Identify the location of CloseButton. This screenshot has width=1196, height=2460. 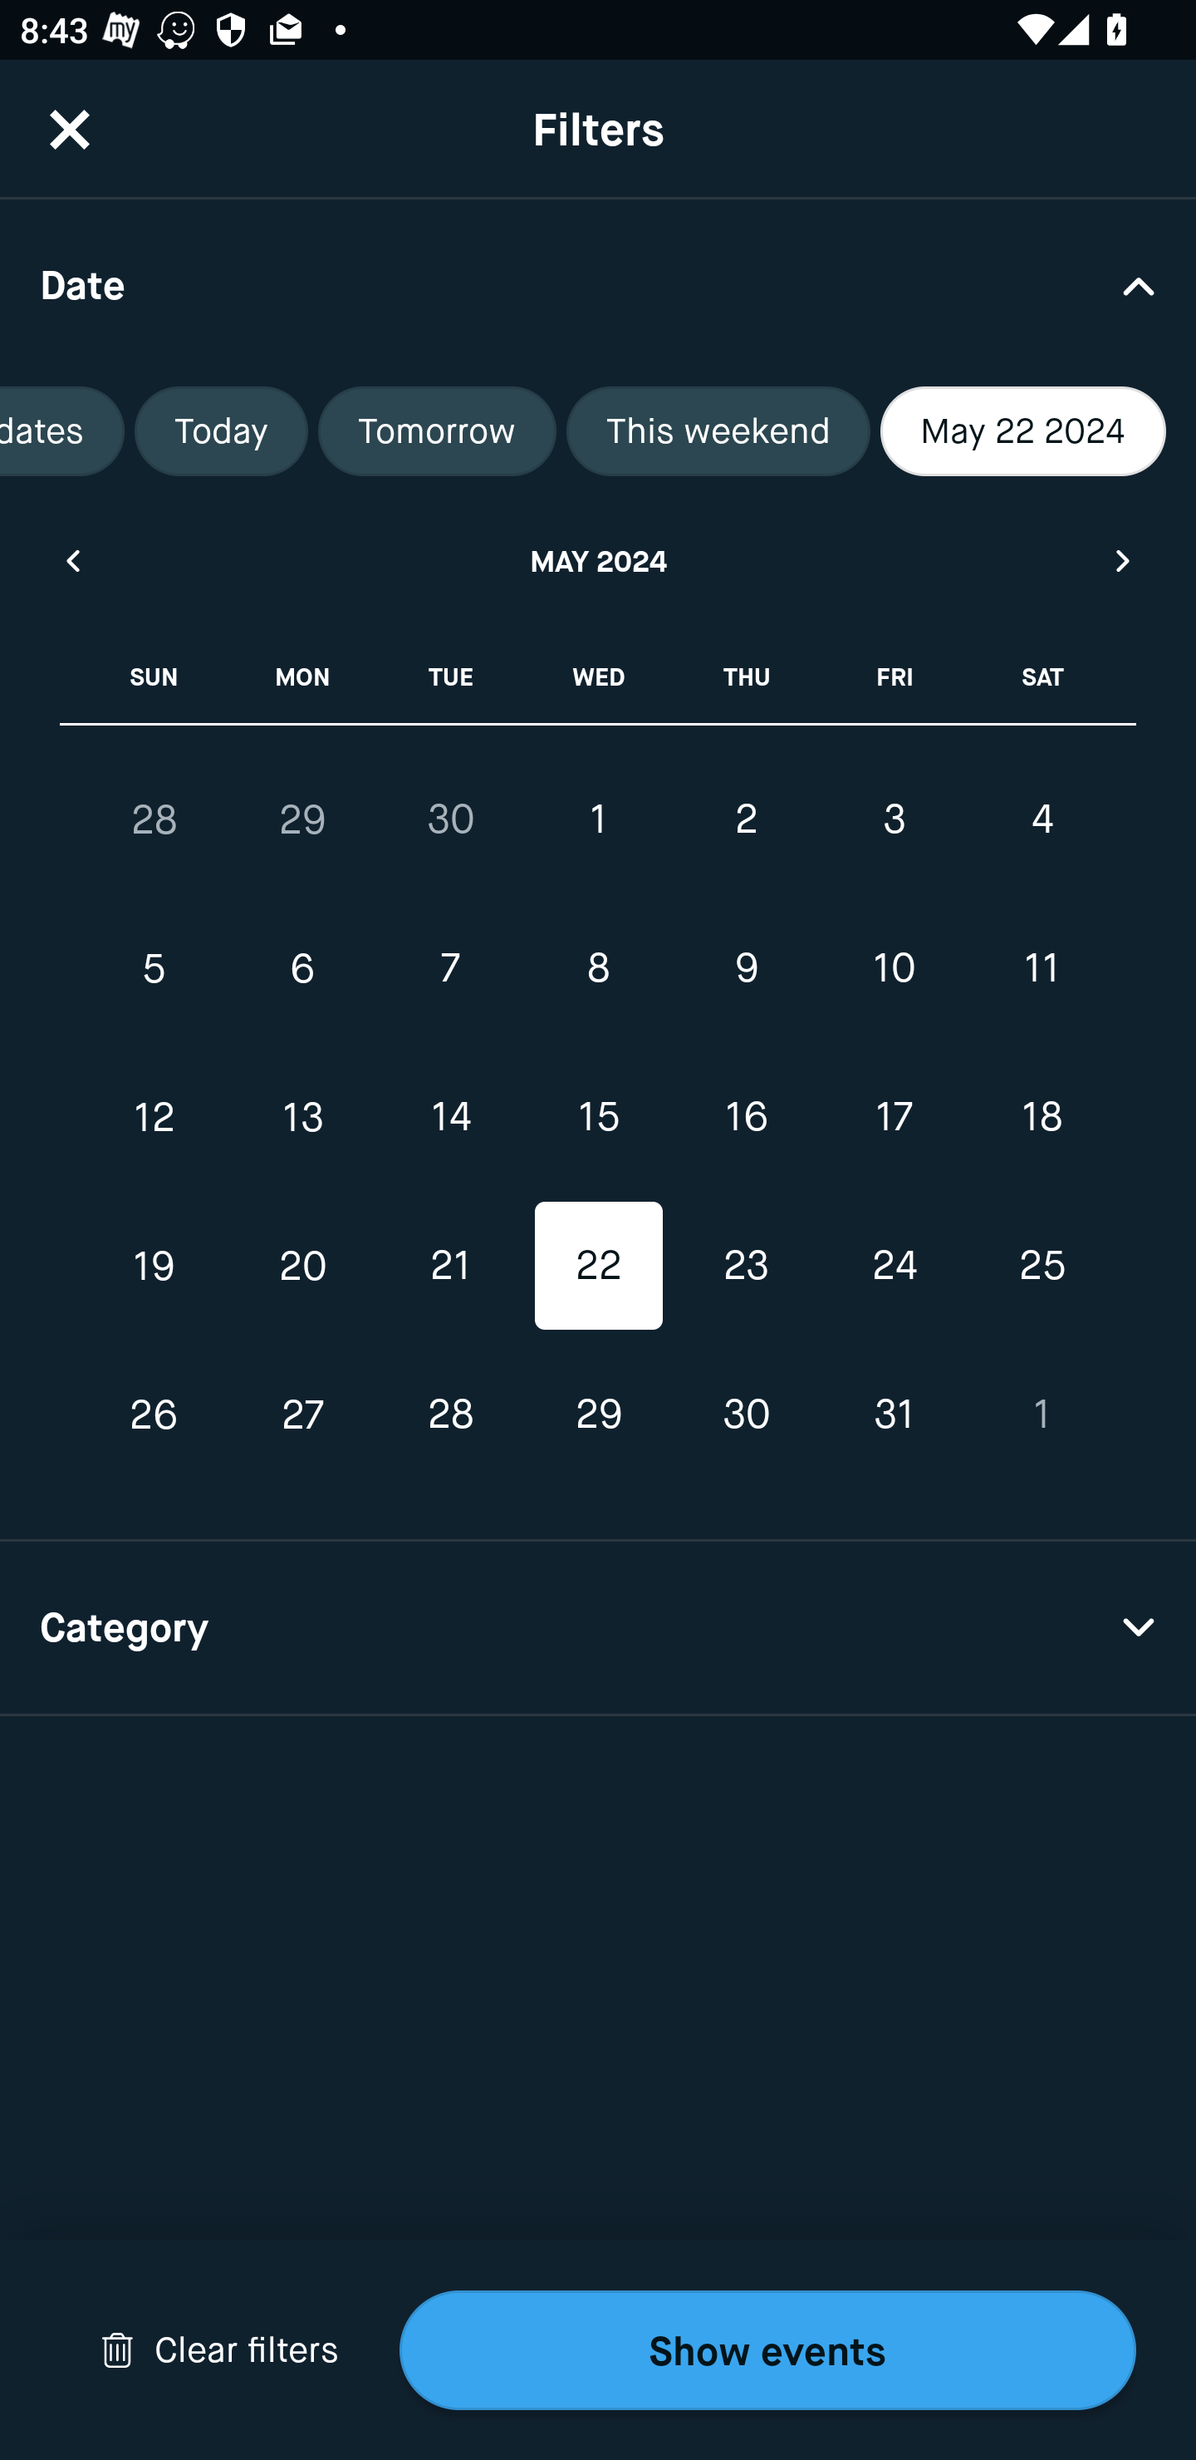
(70, 129).